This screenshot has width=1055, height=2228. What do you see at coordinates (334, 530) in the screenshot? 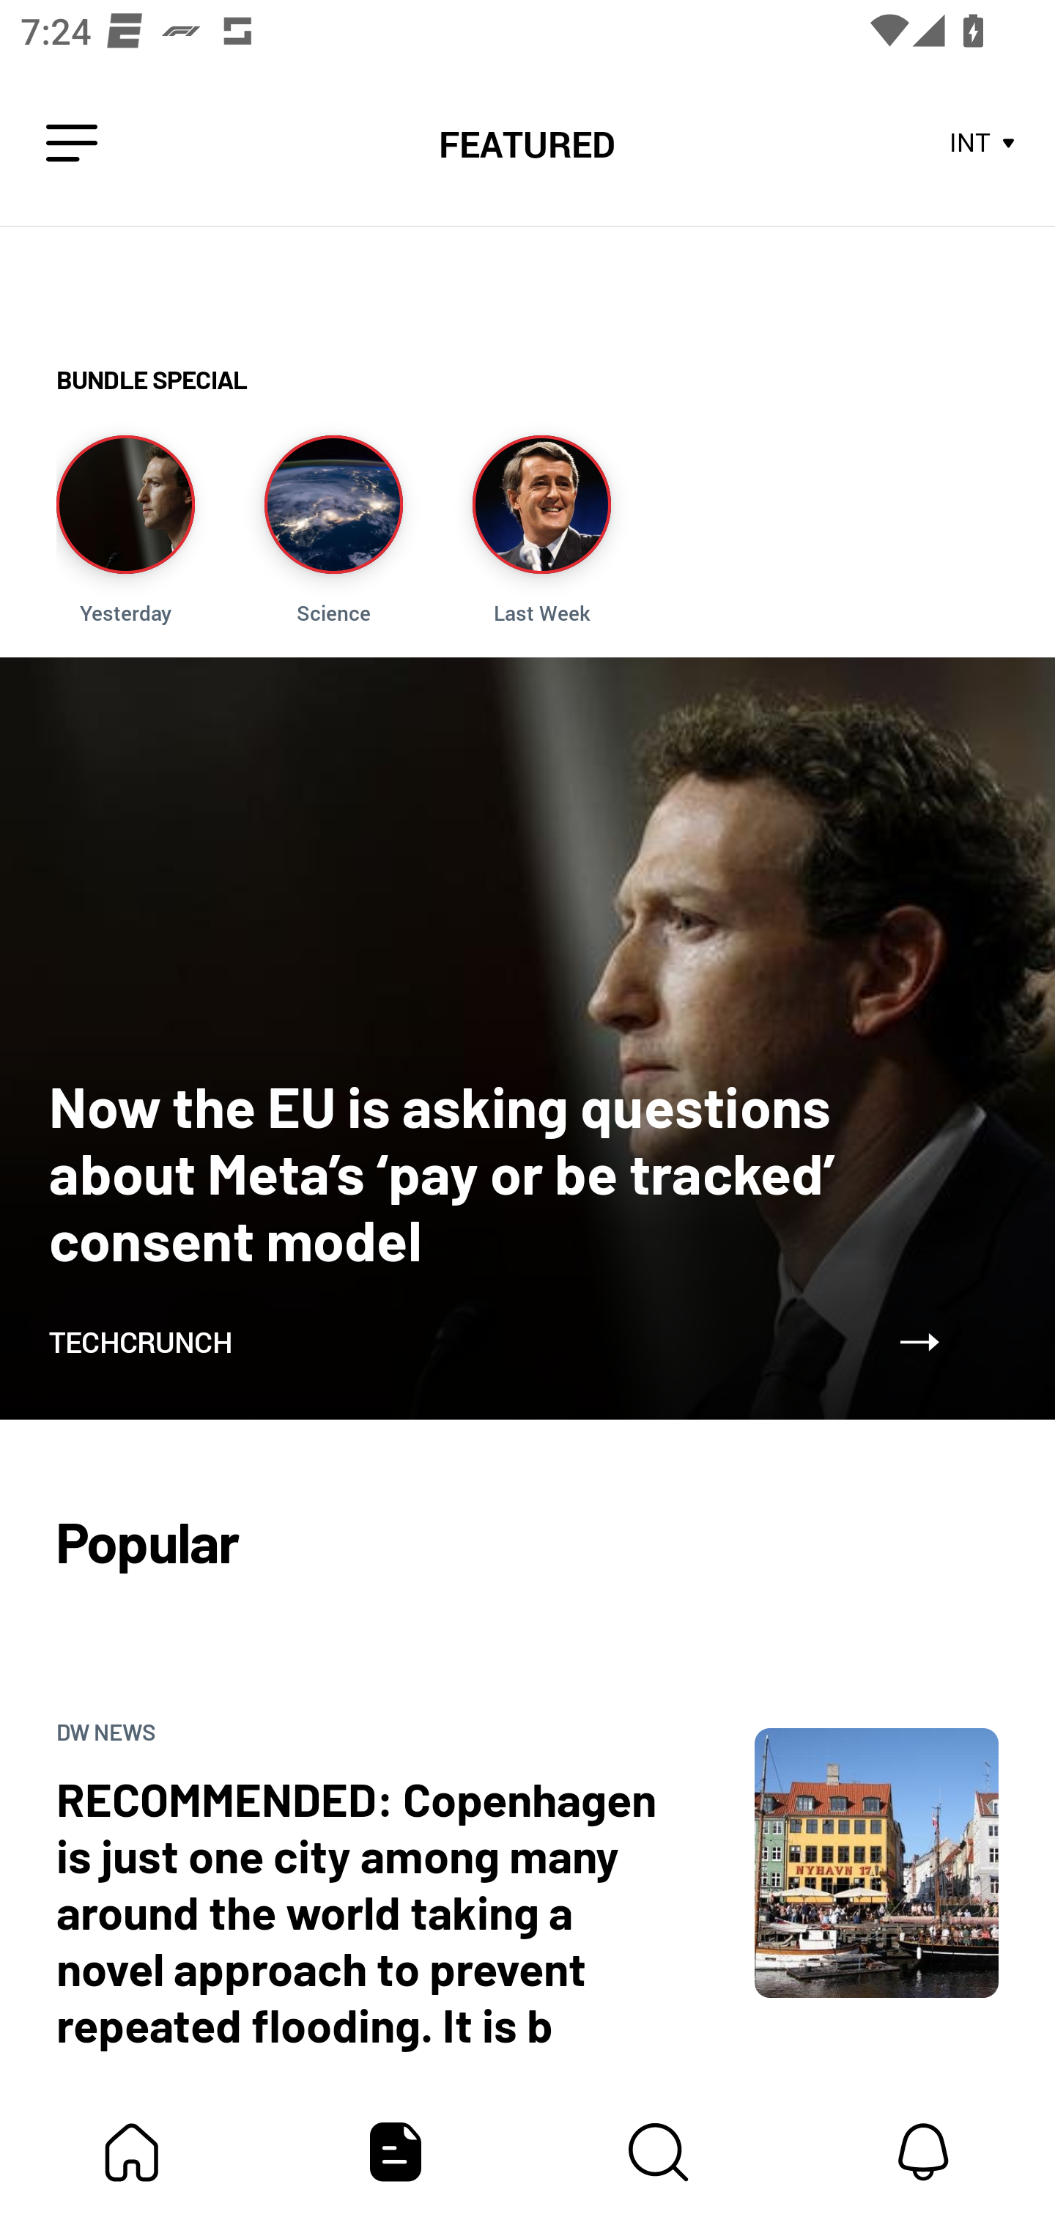
I see `Story Image Science` at bounding box center [334, 530].